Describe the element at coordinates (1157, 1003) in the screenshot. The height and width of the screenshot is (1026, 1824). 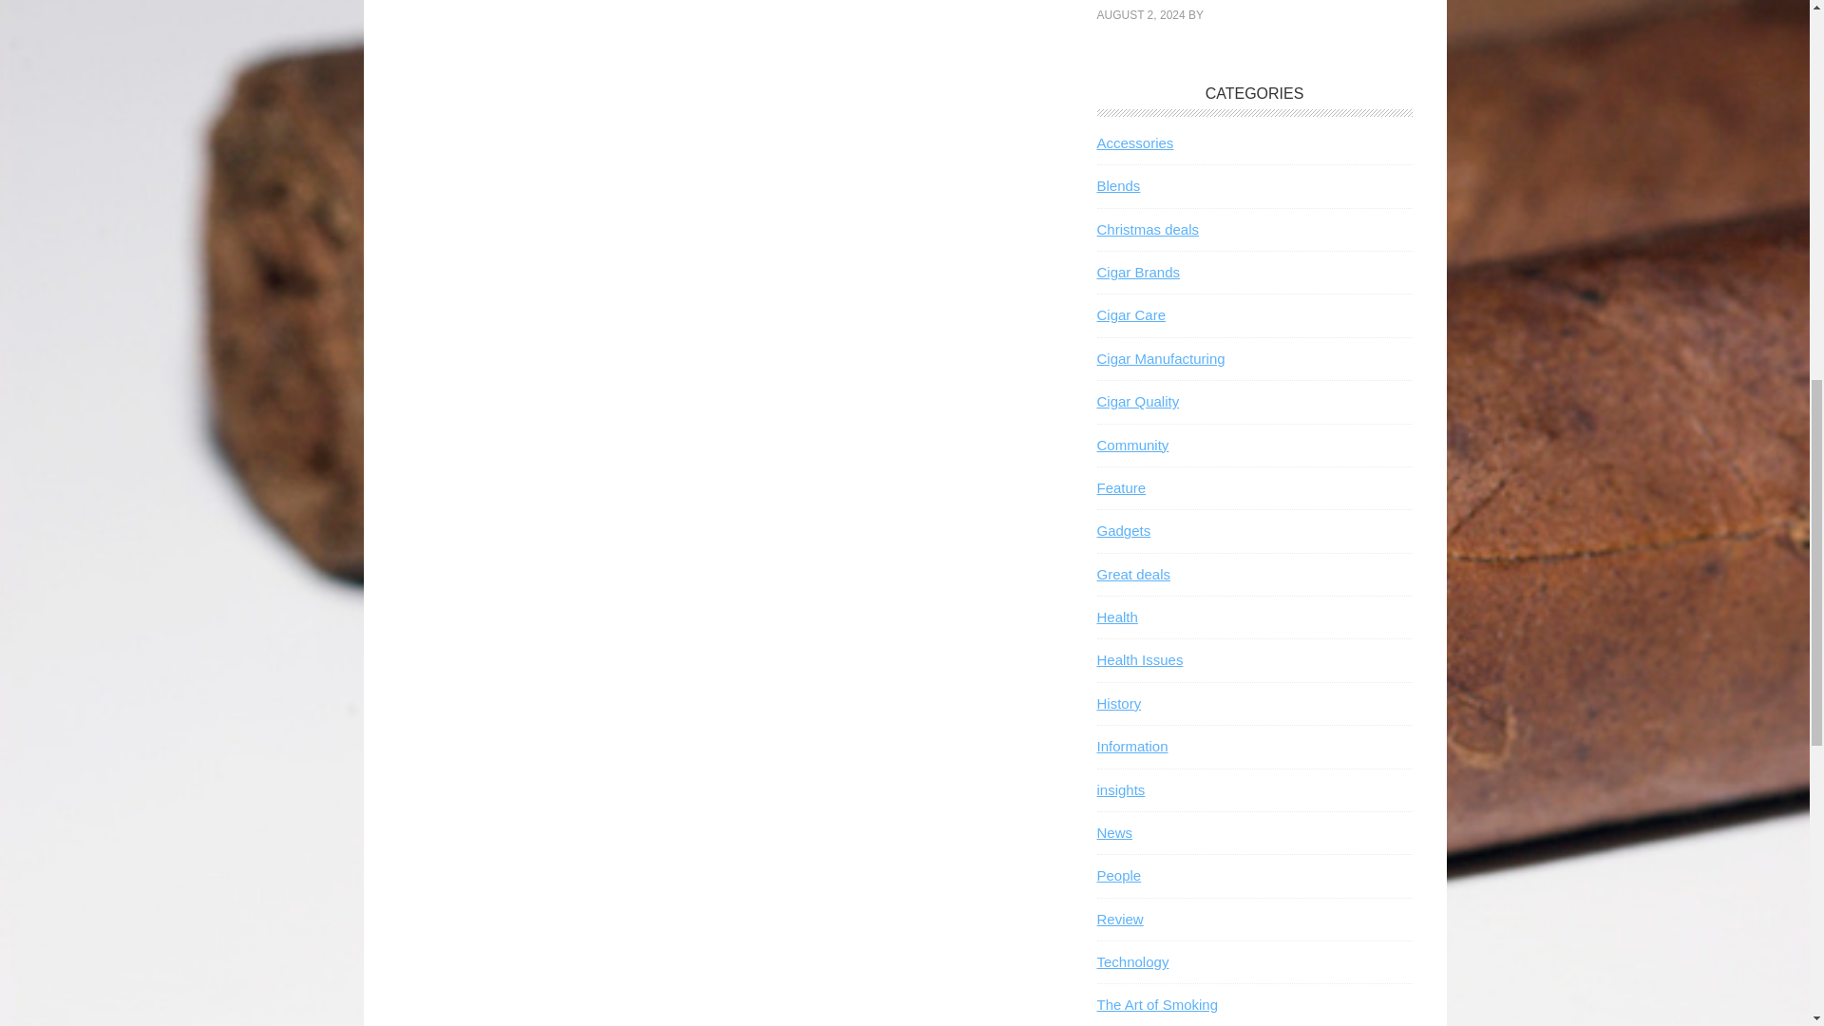
I see `The Art of Smoking` at that location.